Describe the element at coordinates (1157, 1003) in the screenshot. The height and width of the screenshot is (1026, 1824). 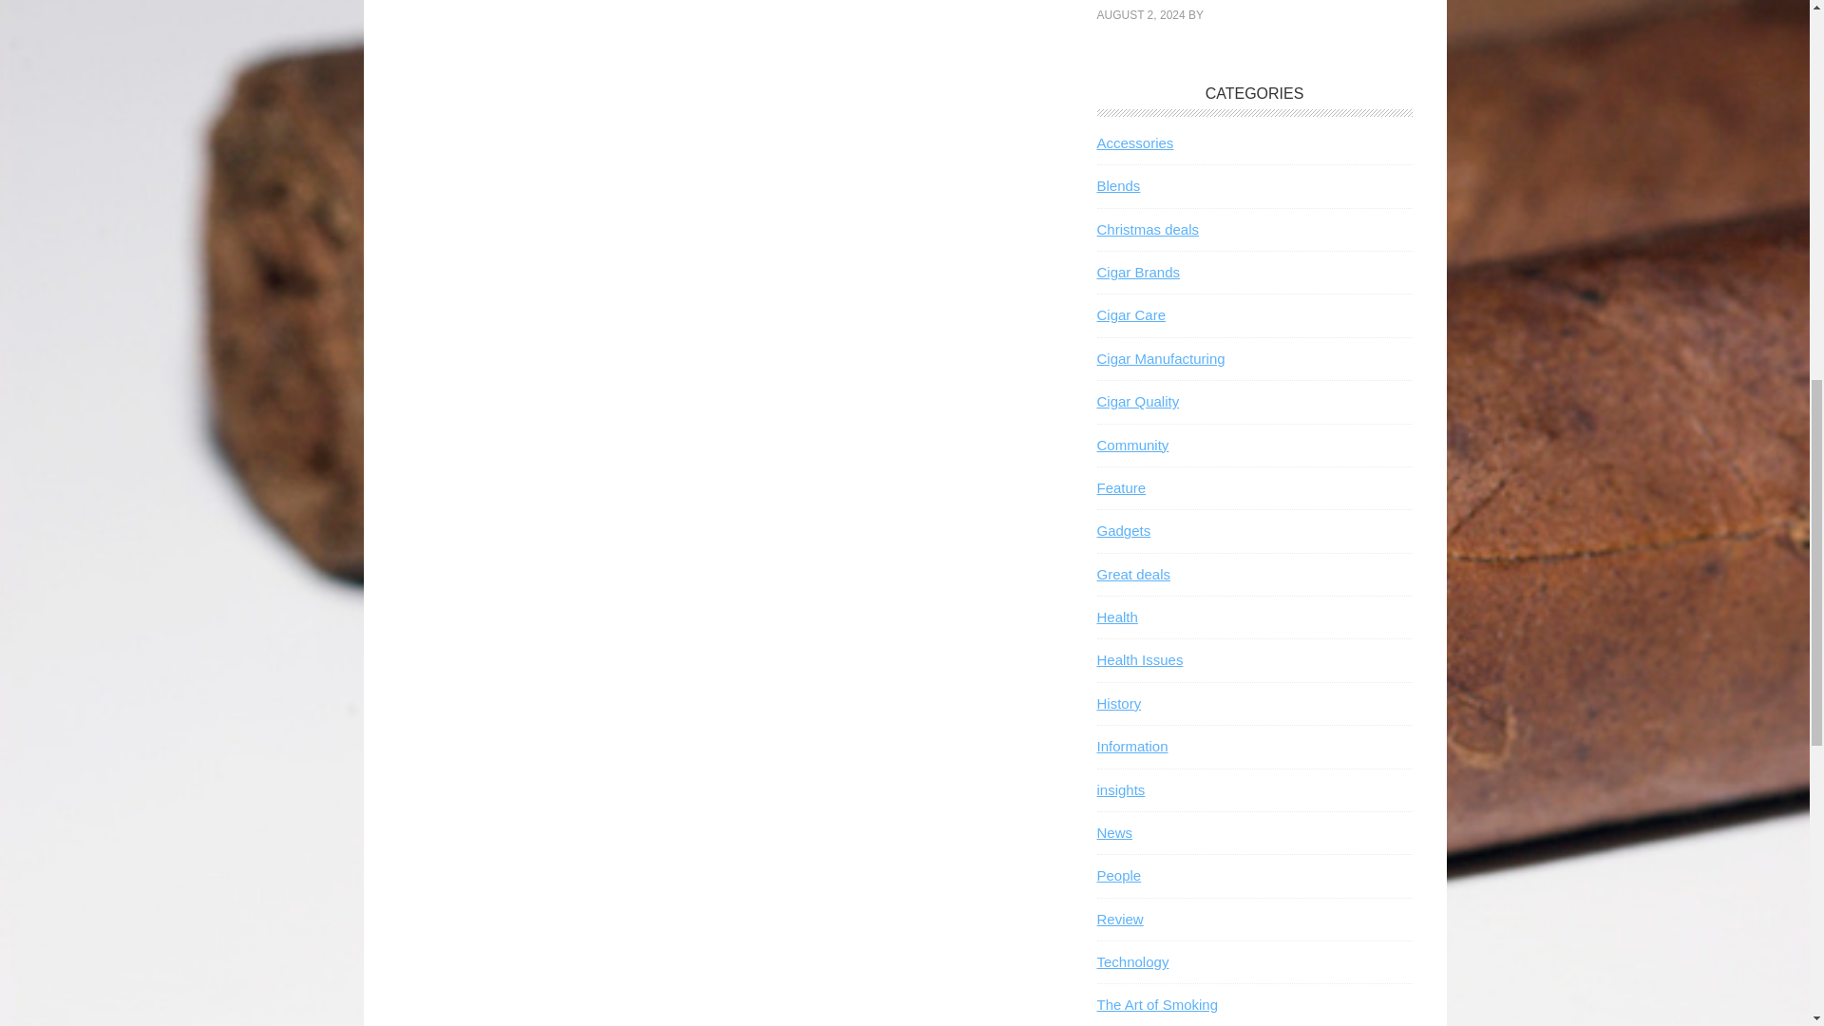
I see `The Art of Smoking` at that location.